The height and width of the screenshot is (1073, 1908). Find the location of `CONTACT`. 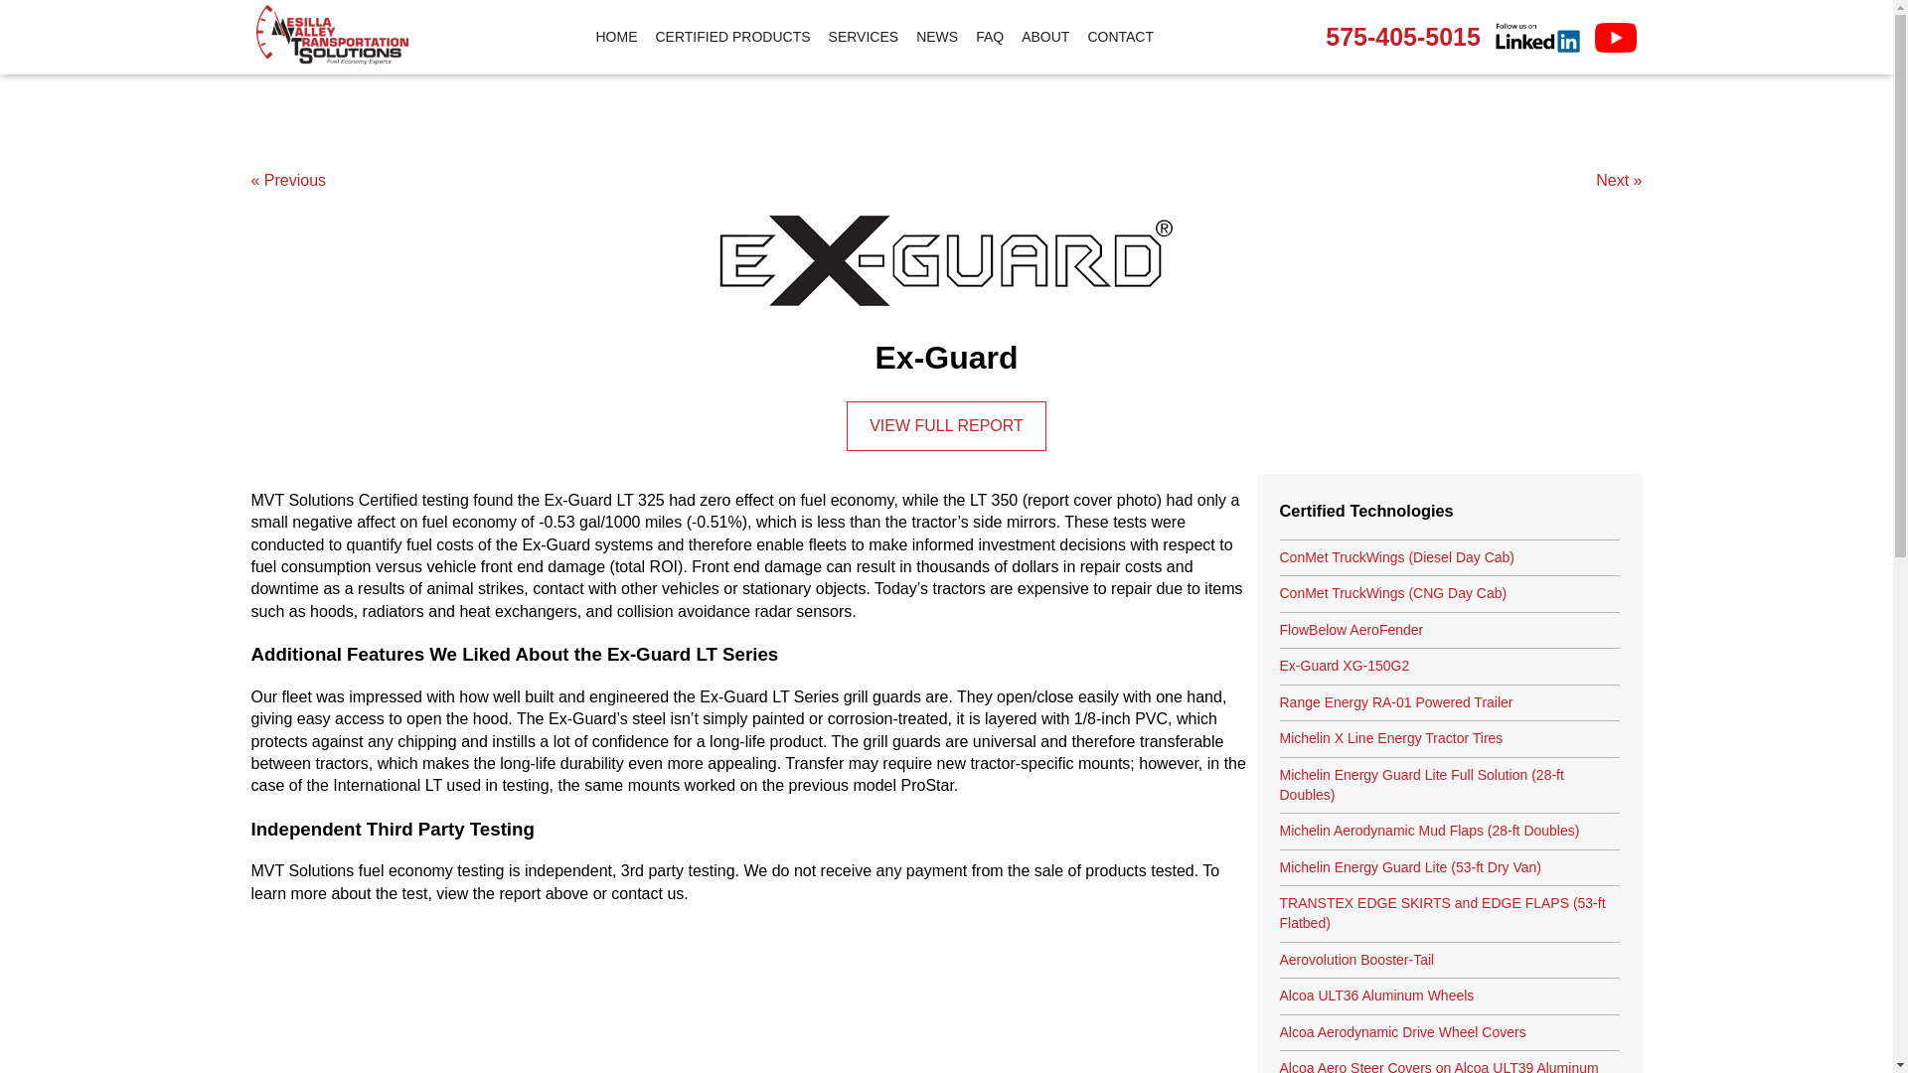

CONTACT is located at coordinates (1119, 38).